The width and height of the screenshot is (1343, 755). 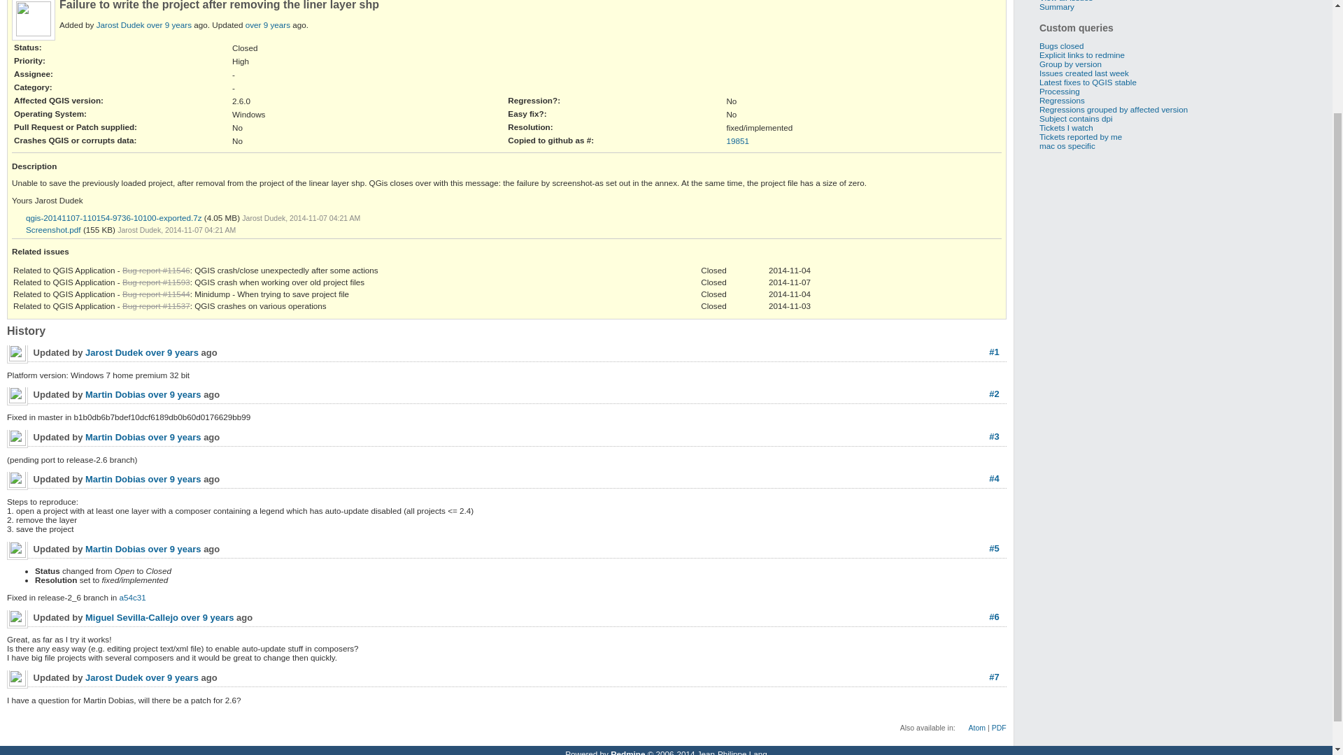 What do you see at coordinates (1080, 136) in the screenshot?
I see `Tickets reported by me` at bounding box center [1080, 136].